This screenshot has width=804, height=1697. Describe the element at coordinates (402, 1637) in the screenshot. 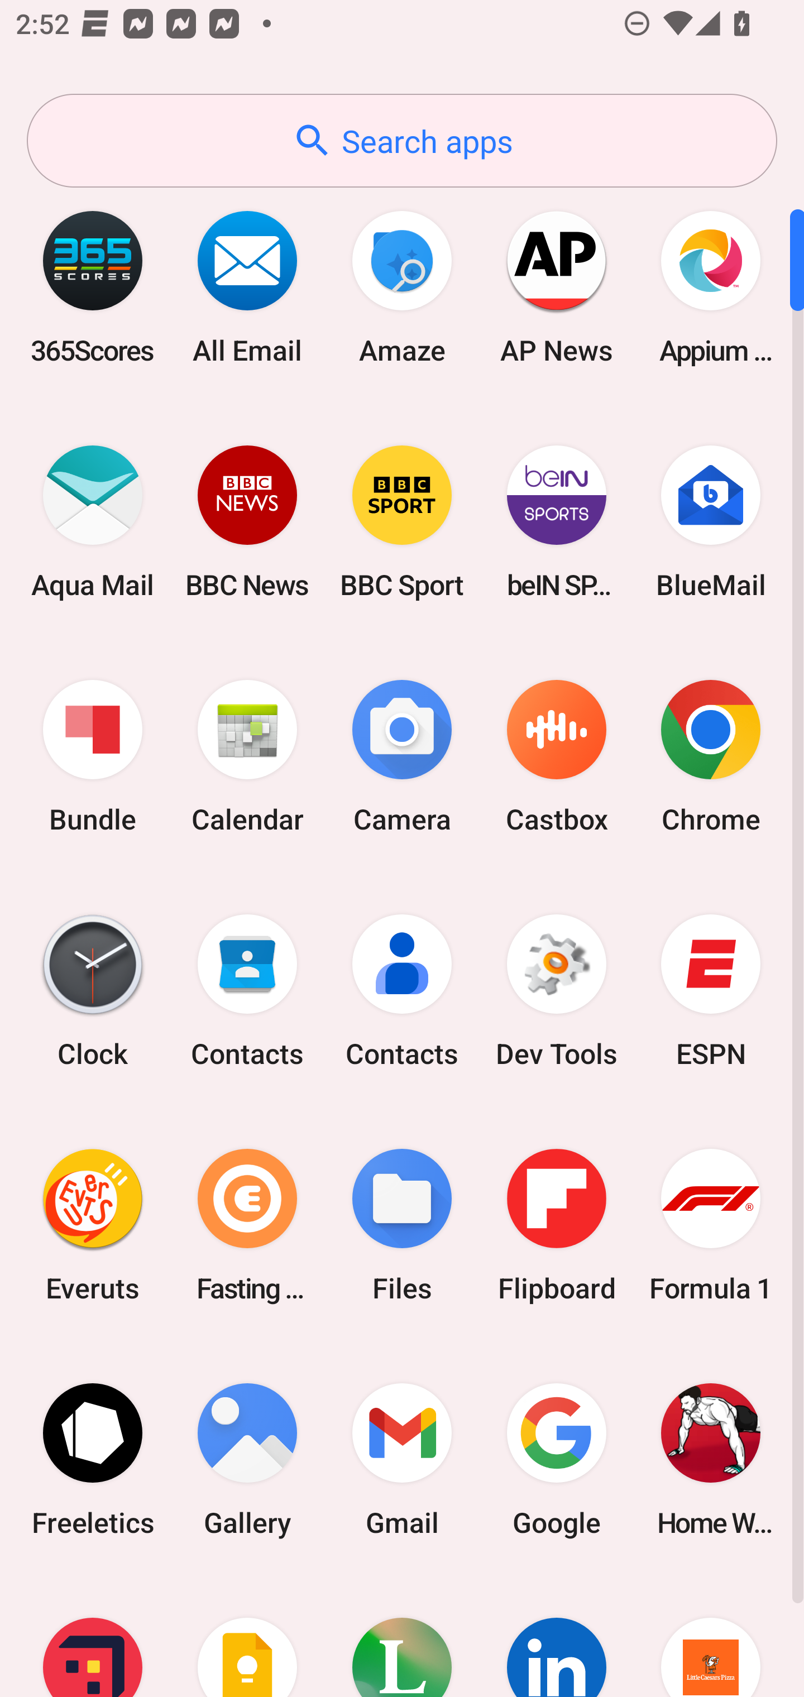

I see `Lifesum` at that location.